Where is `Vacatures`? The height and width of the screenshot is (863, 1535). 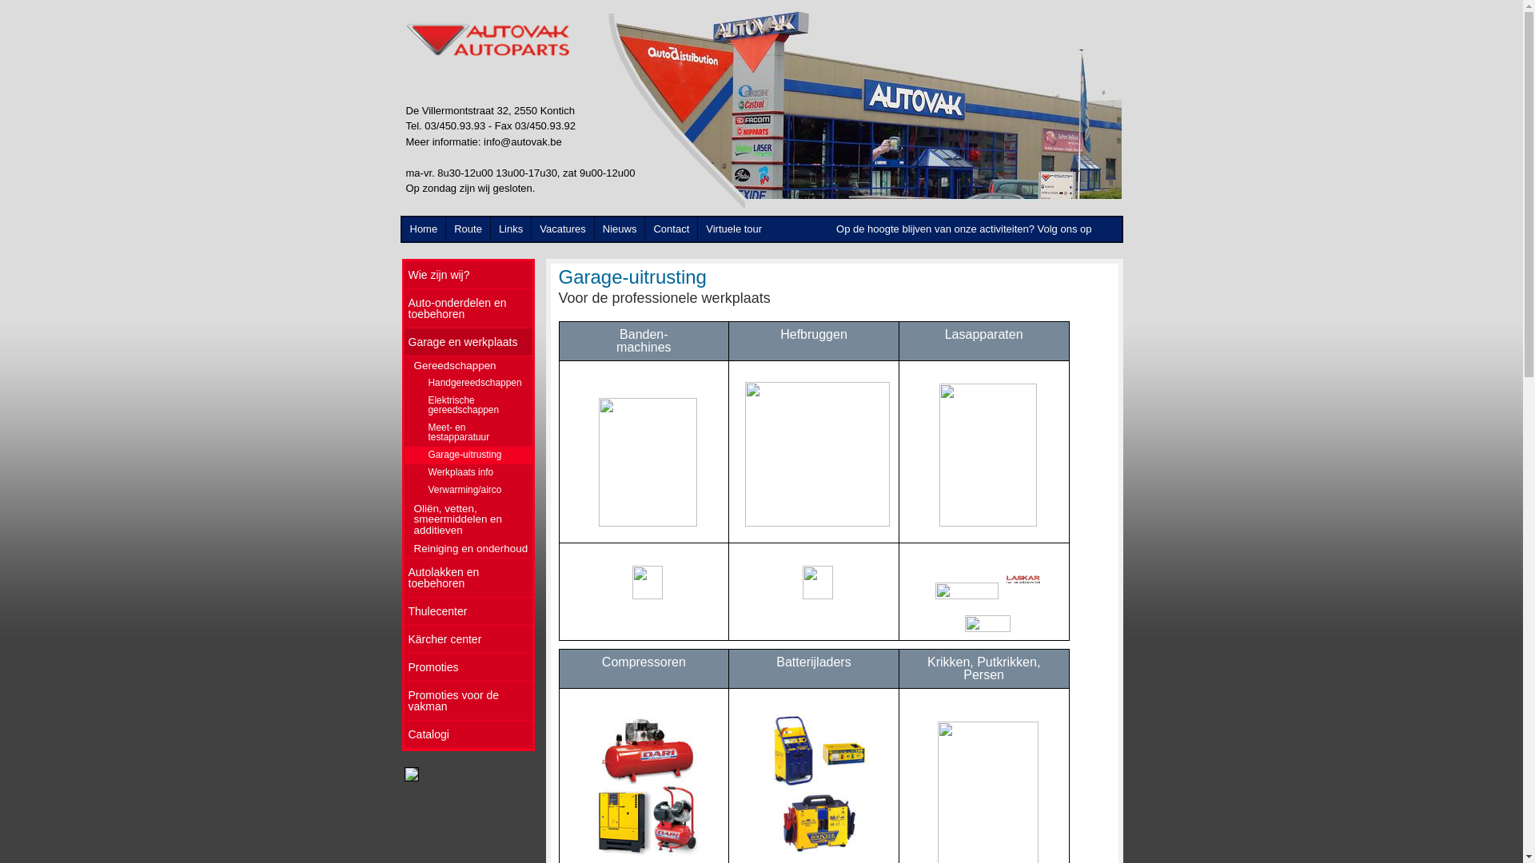 Vacatures is located at coordinates (563, 230).